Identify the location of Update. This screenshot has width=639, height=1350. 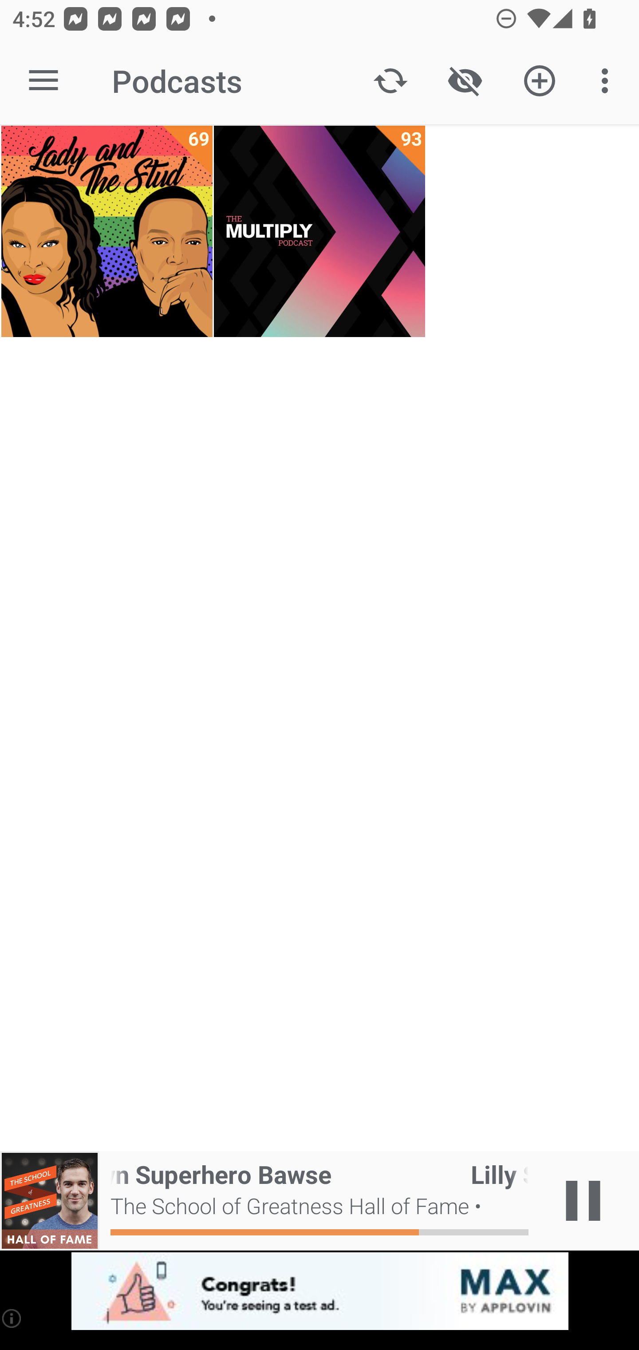
(390, 81).